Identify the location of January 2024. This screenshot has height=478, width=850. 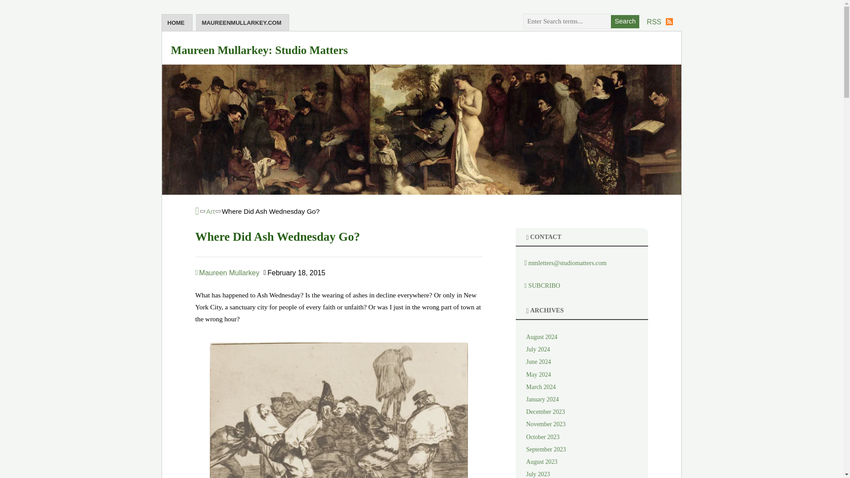
(543, 399).